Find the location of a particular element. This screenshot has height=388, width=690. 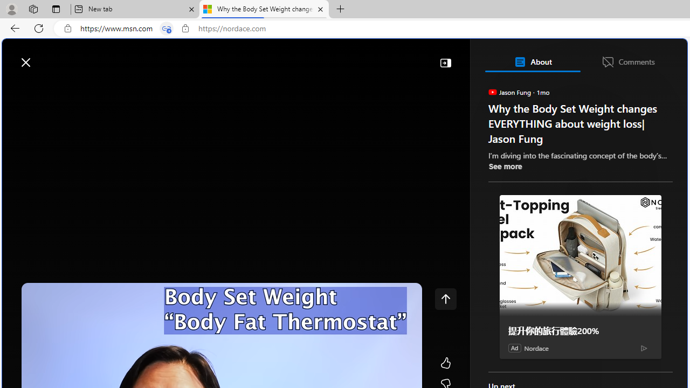

Open settings is located at coordinates (663, 57).